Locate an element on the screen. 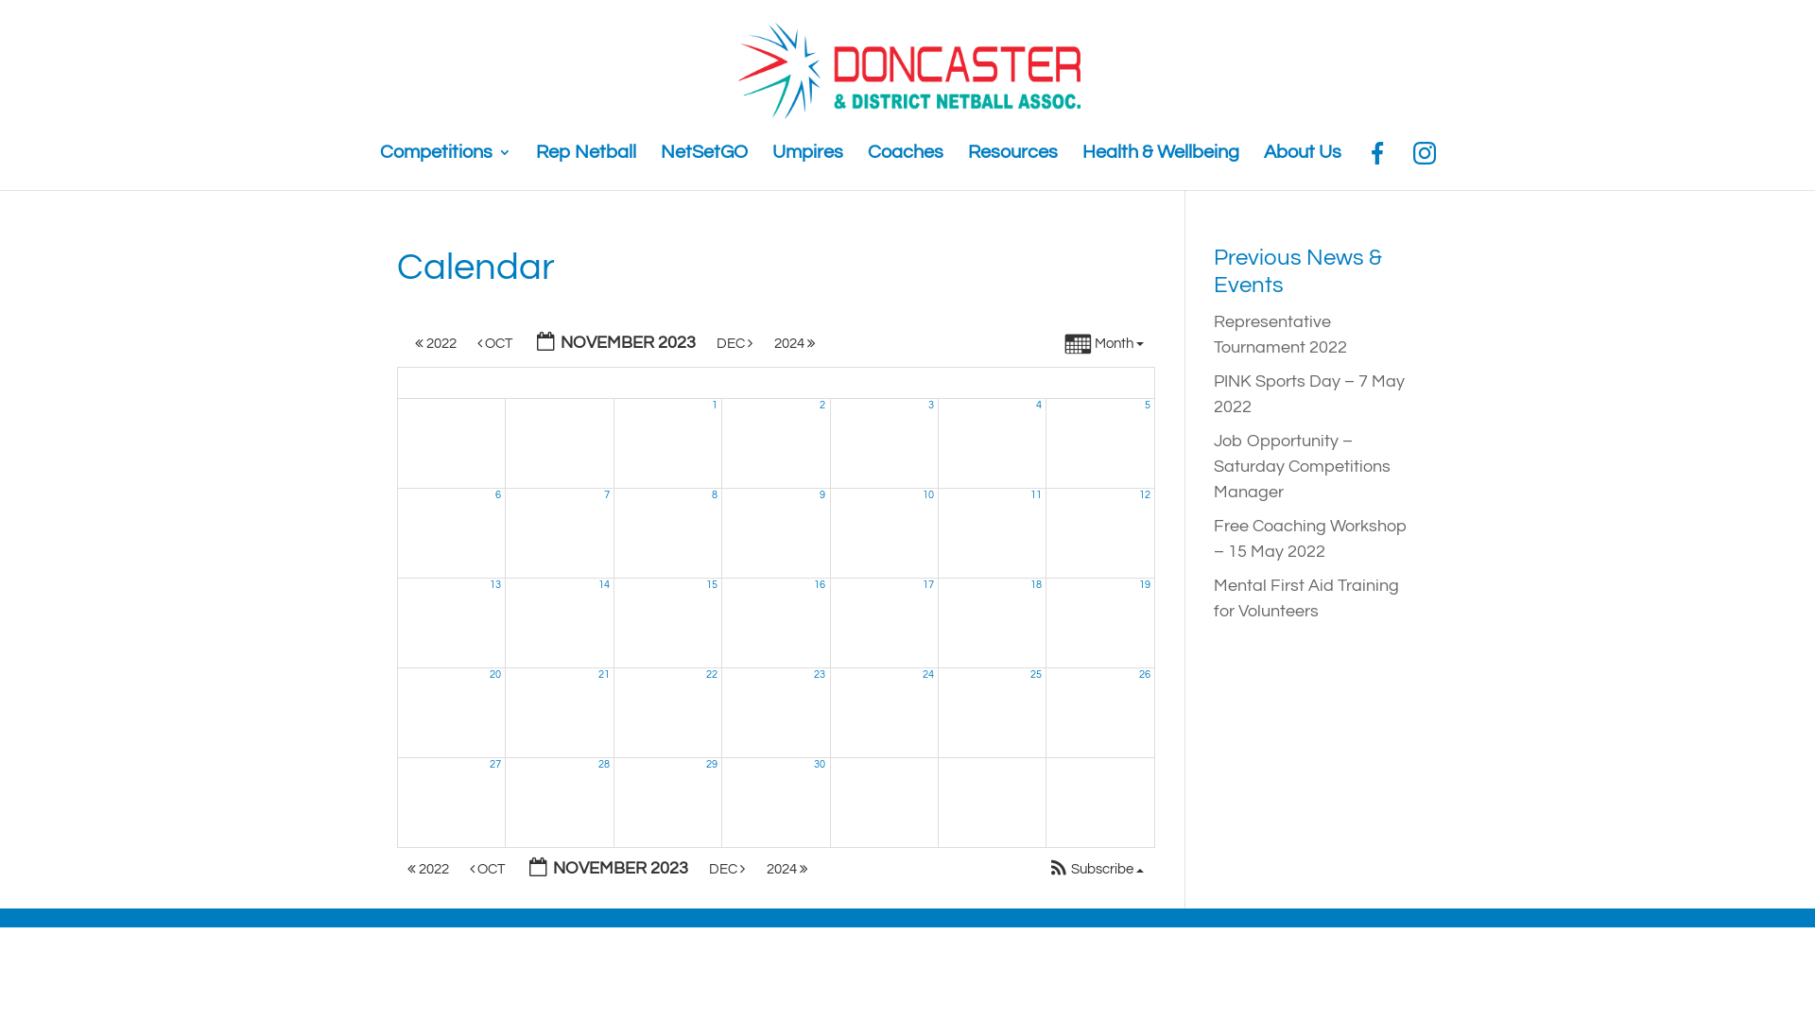  Representative Tournament 2022 is located at coordinates (1280, 335).